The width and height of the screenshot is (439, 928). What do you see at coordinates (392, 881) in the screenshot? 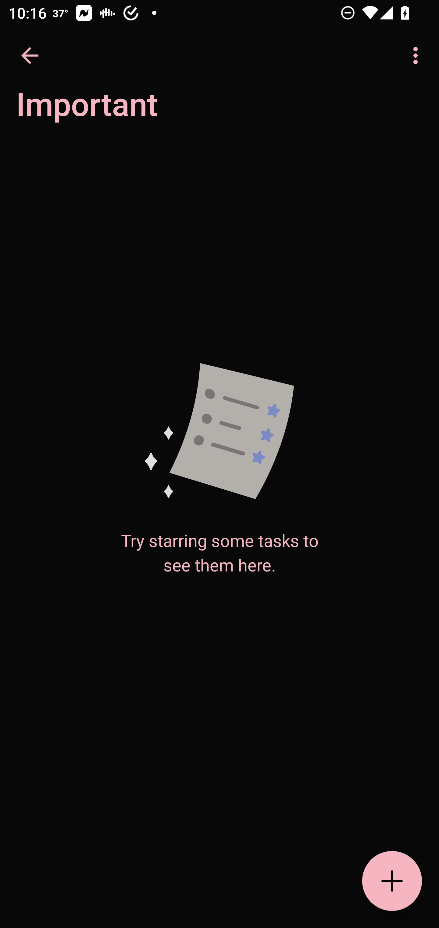
I see `Add a task` at bounding box center [392, 881].